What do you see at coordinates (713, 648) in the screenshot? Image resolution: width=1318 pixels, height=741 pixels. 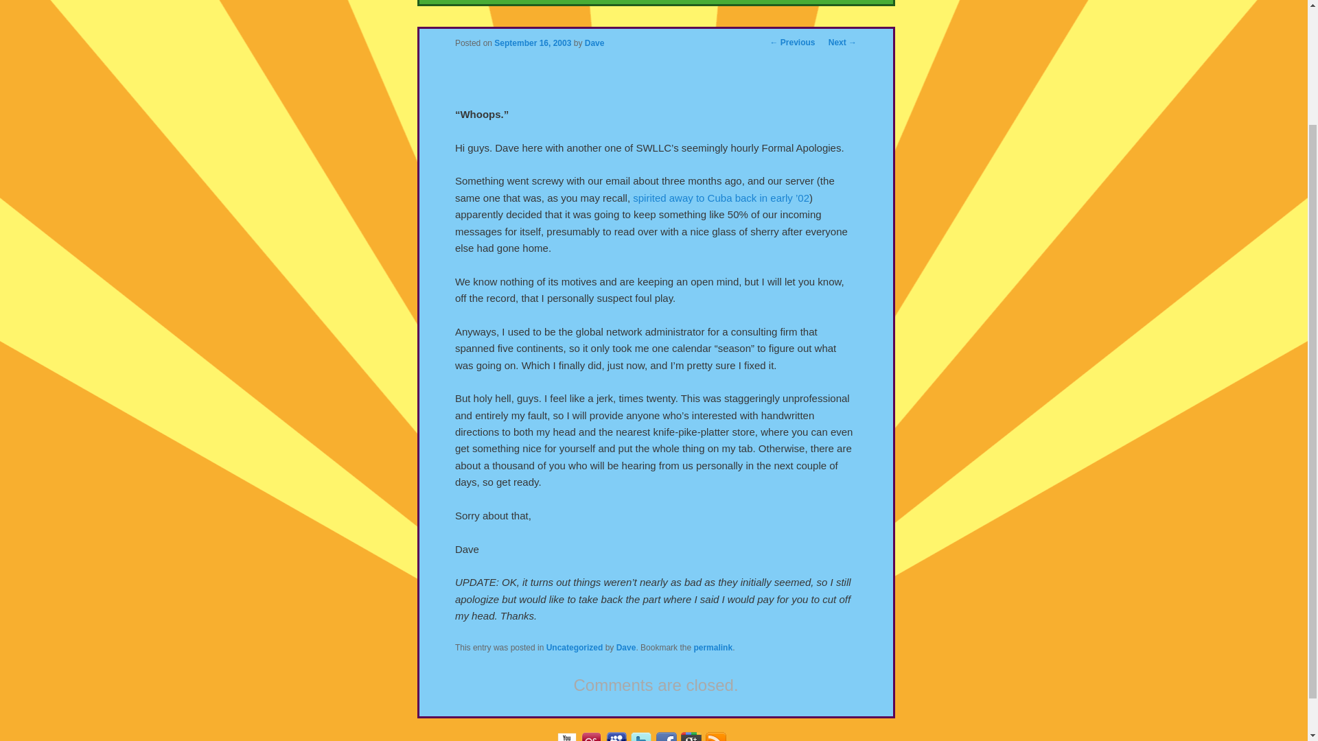 I see `permalink` at bounding box center [713, 648].